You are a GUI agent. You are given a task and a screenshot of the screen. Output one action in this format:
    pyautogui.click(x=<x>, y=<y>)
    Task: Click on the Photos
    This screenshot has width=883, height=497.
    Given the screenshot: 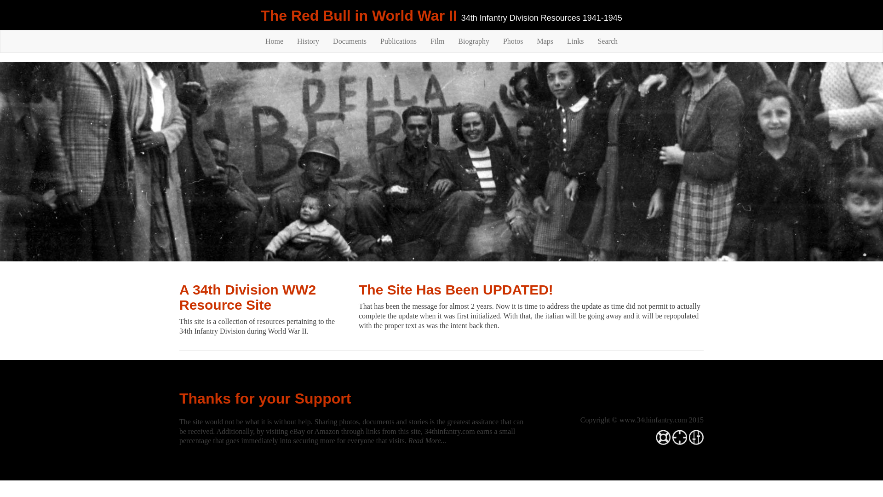 What is the action you would take?
    pyautogui.click(x=513, y=41)
    